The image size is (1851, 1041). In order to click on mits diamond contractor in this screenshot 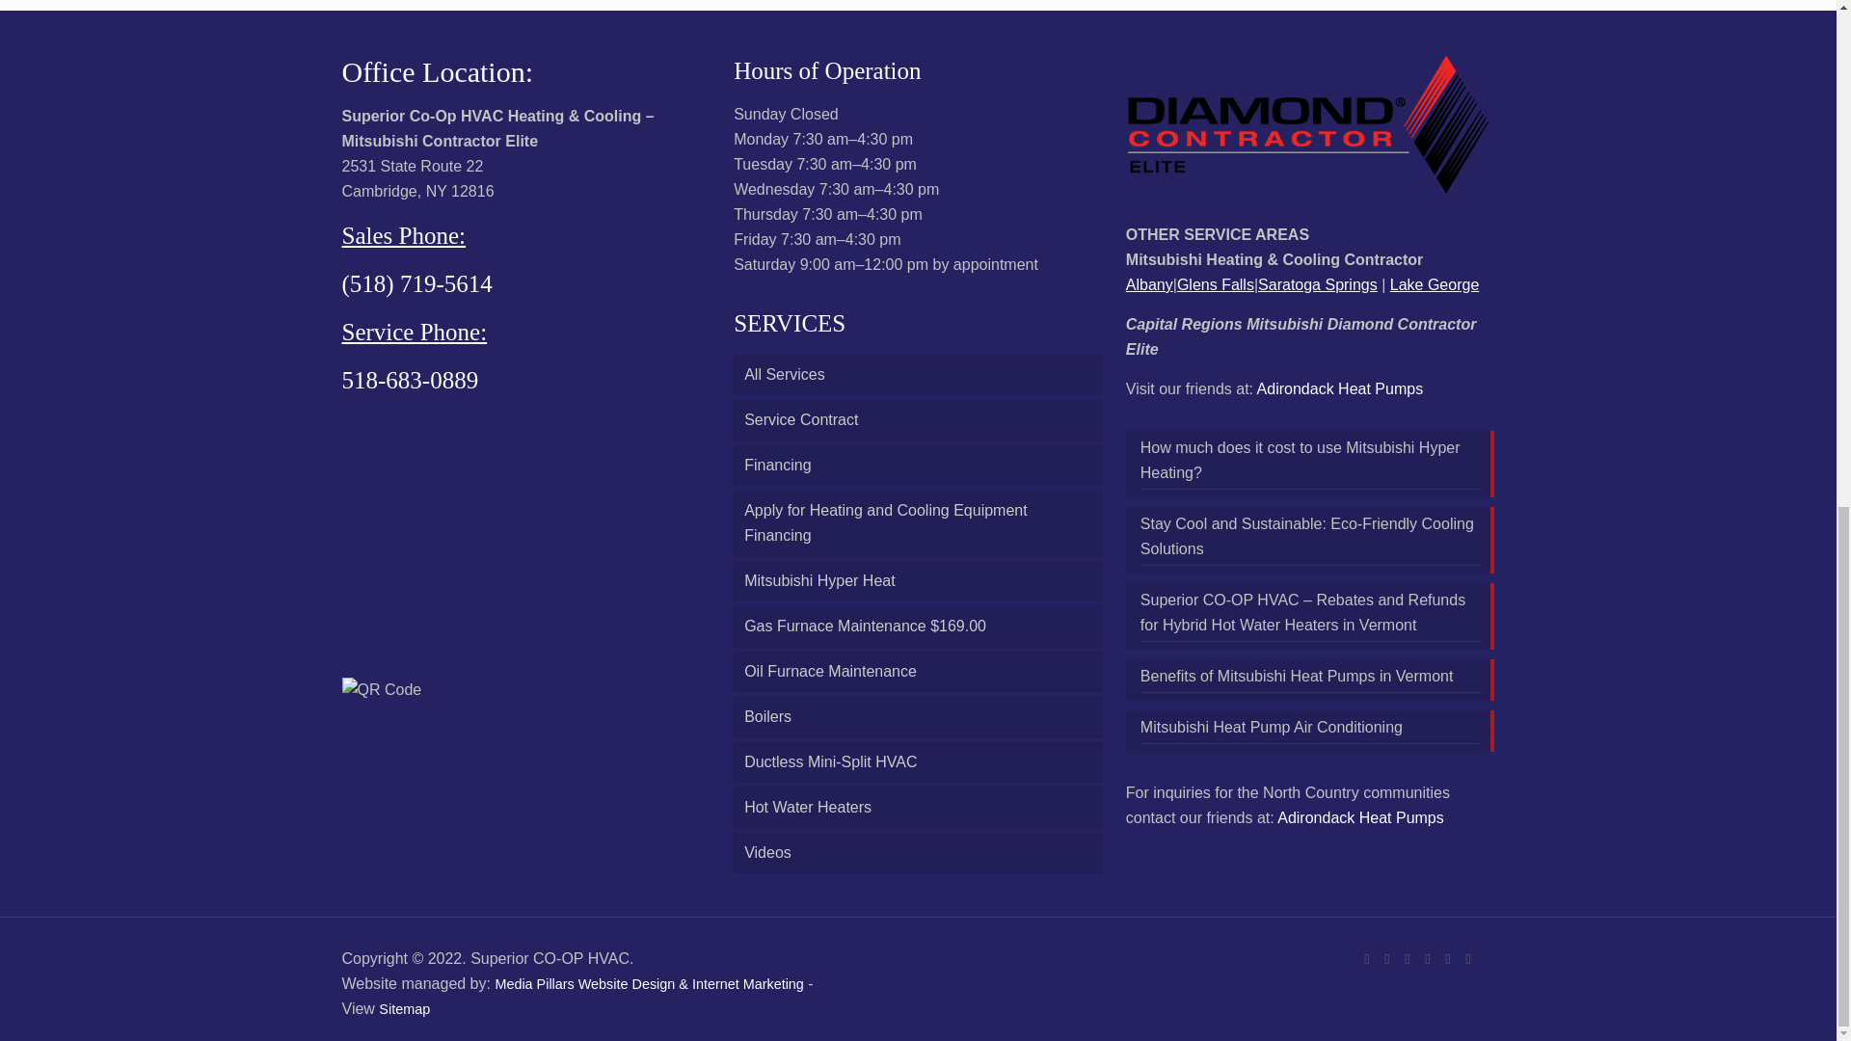, I will do `click(1310, 127)`.